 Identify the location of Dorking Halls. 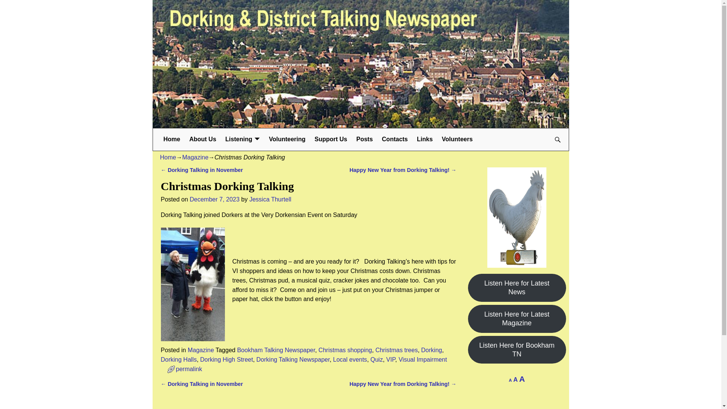
(178, 359).